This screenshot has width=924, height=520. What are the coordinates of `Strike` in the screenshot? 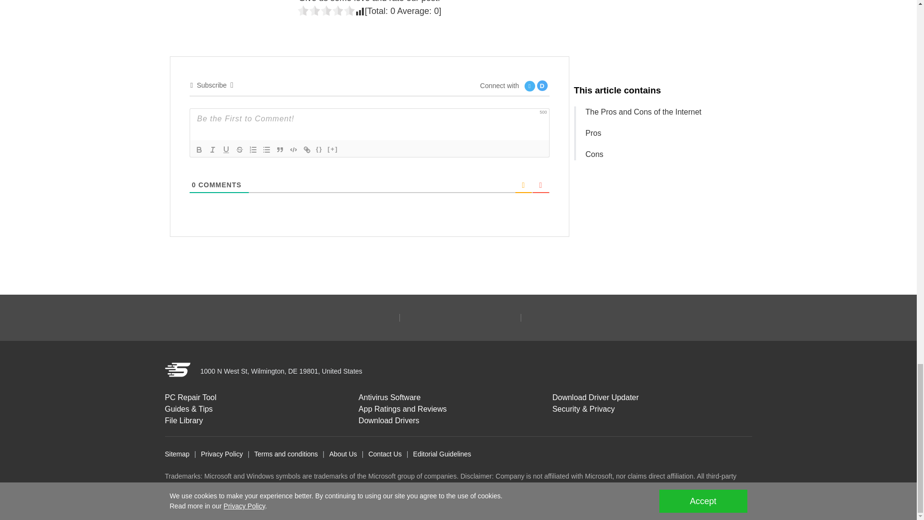 It's located at (240, 149).